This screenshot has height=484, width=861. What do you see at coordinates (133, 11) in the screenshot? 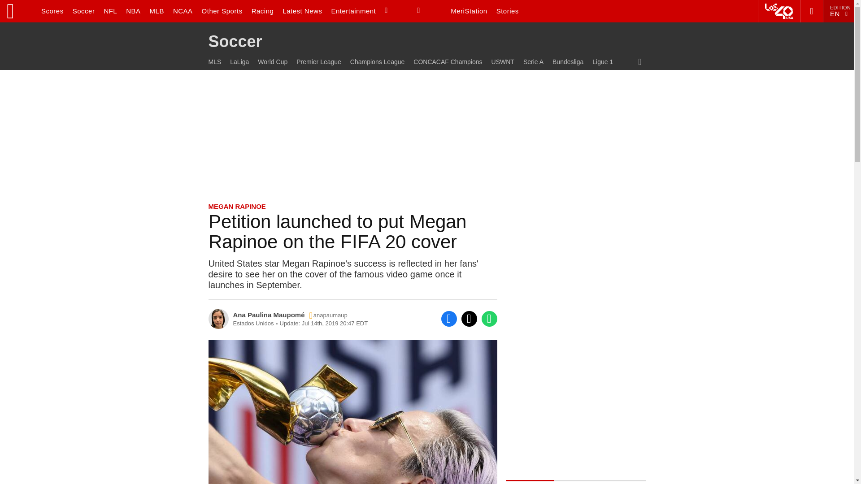
I see `NBA` at bounding box center [133, 11].